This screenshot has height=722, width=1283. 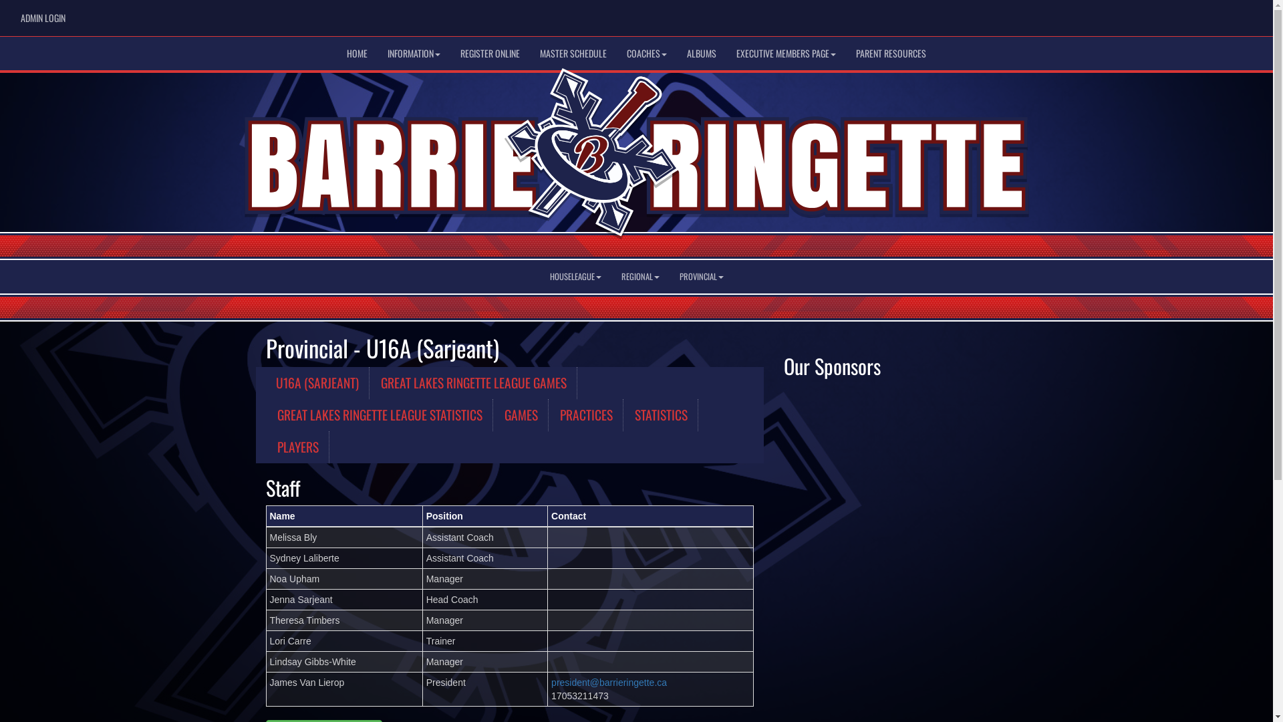 What do you see at coordinates (298, 447) in the screenshot?
I see `PLAYERS` at bounding box center [298, 447].